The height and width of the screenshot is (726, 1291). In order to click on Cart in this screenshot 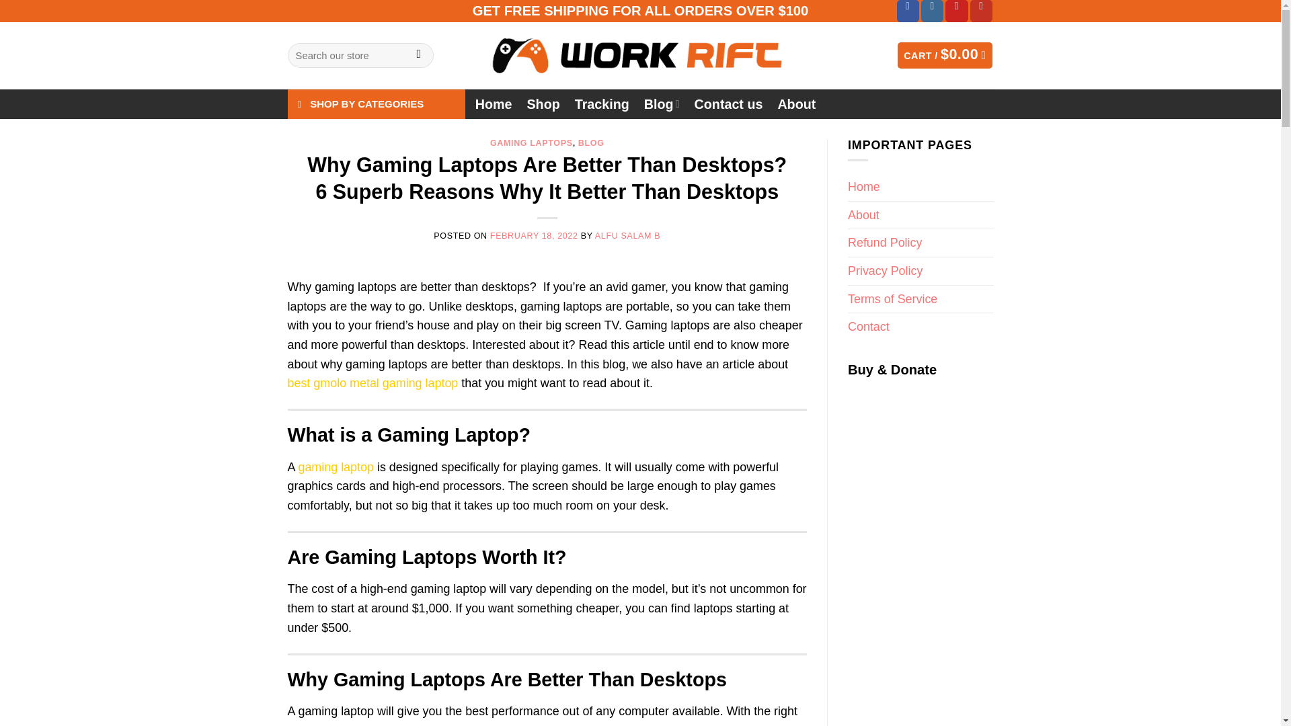, I will do `click(945, 55)`.